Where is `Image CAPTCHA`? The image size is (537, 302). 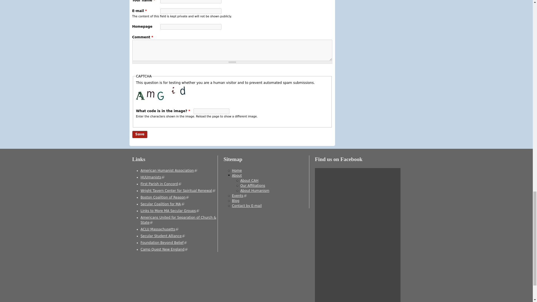 Image CAPTCHA is located at coordinates (161, 93).